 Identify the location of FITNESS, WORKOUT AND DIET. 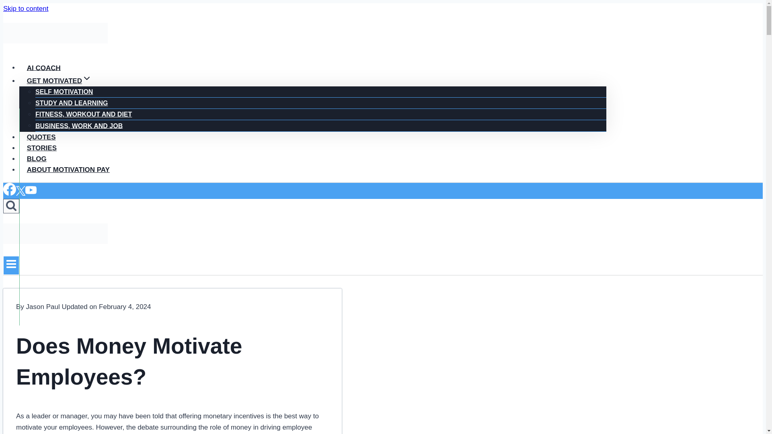
(84, 114).